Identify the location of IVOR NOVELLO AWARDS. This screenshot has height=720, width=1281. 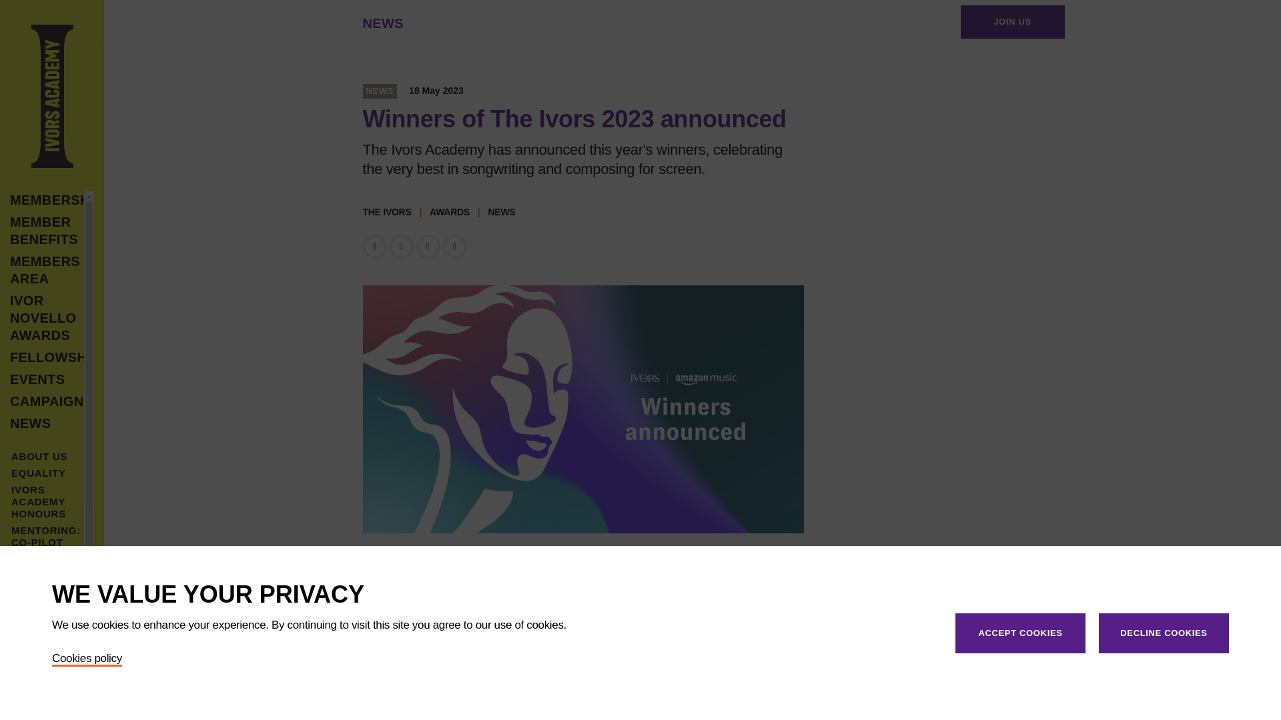
(47, 318).